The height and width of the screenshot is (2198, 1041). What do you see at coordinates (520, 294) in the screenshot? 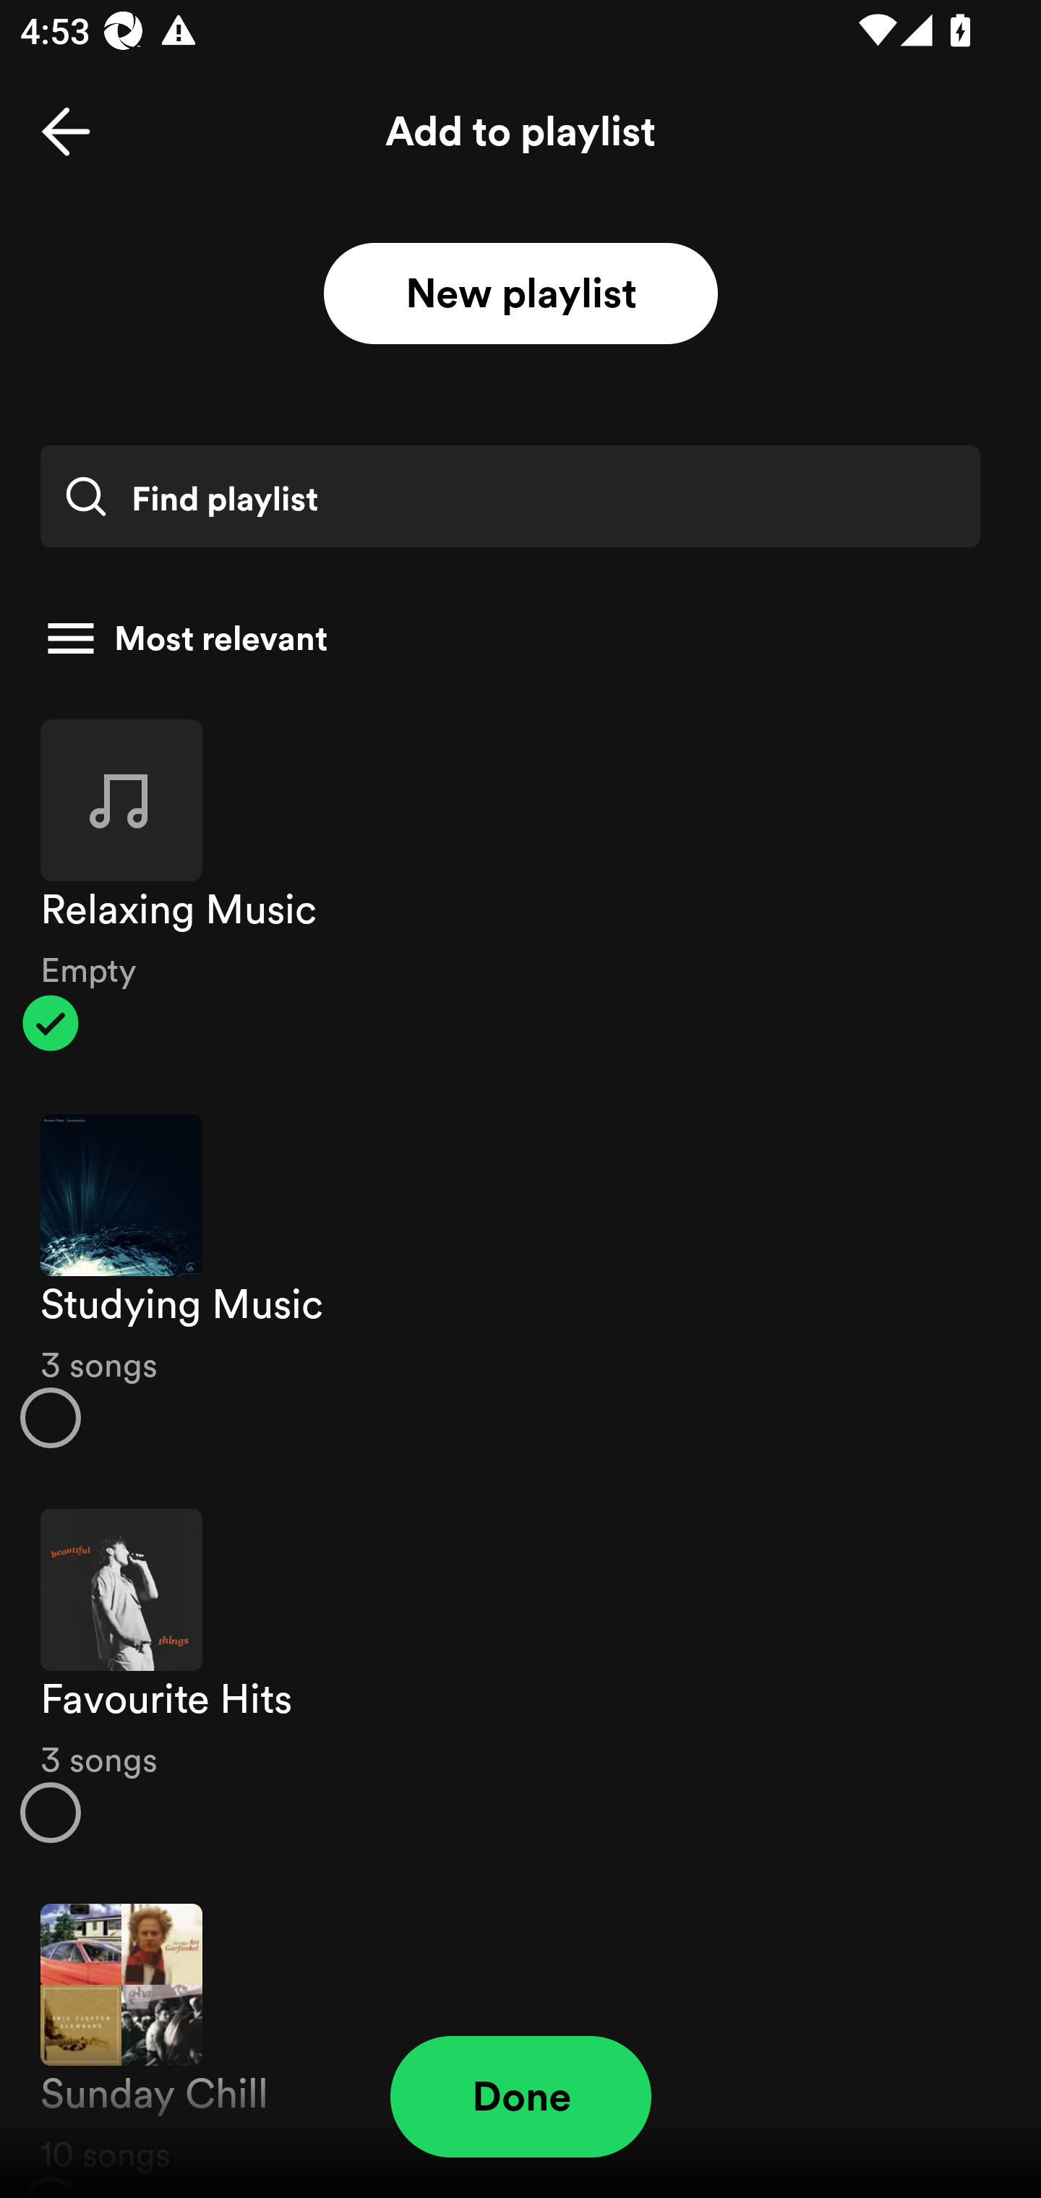
I see `New playlist` at bounding box center [520, 294].